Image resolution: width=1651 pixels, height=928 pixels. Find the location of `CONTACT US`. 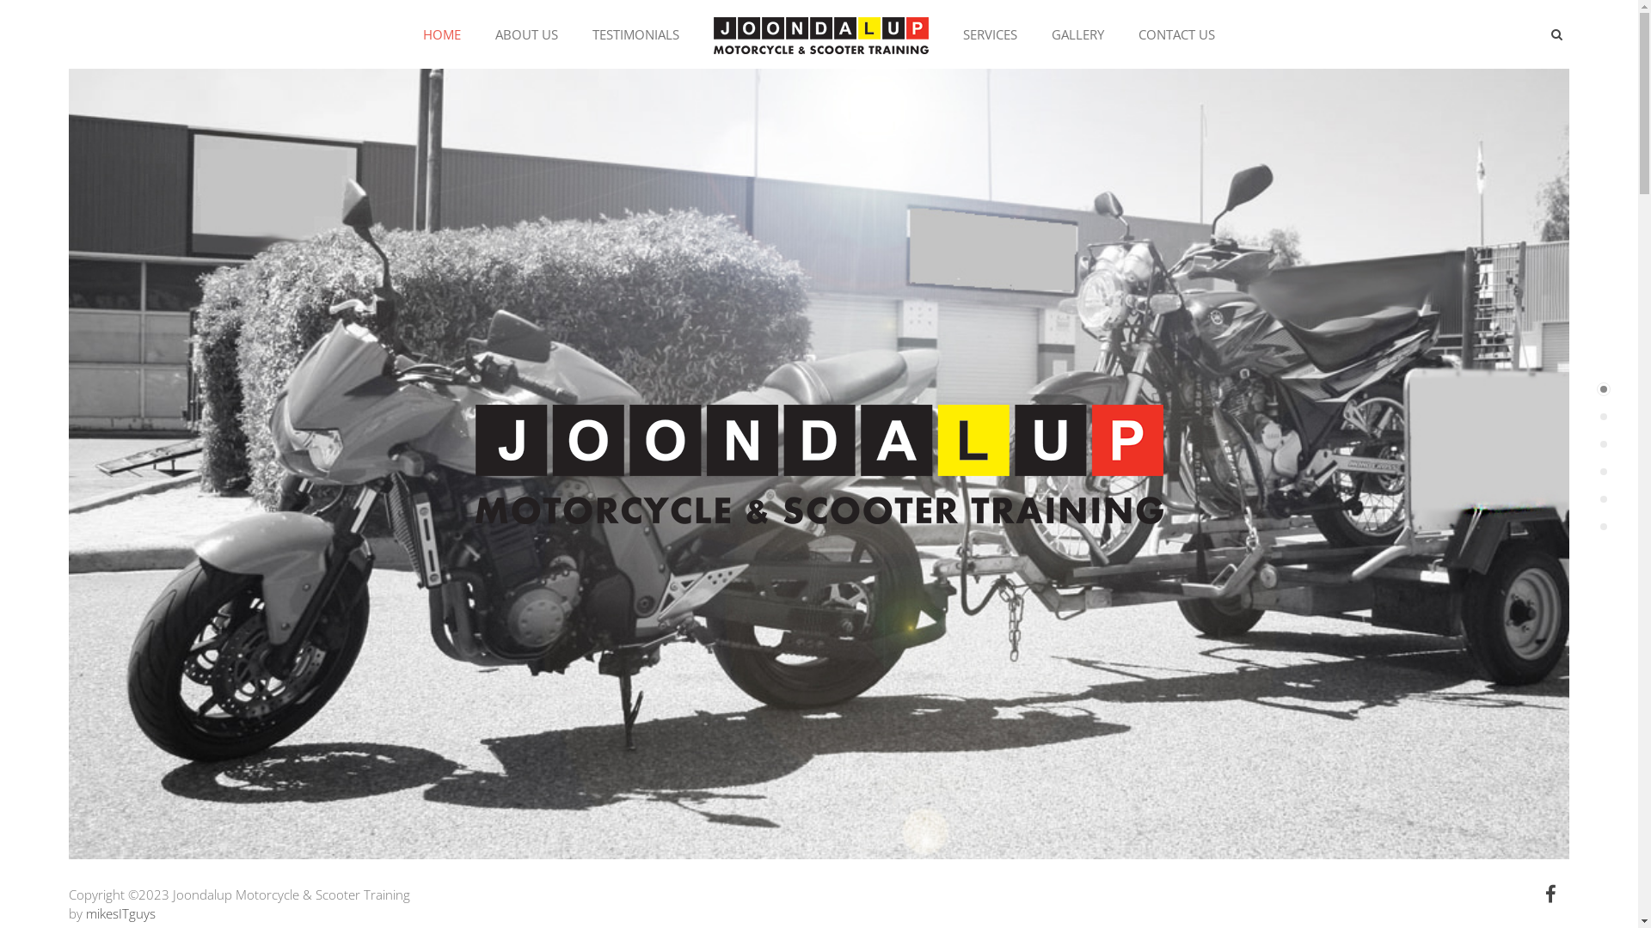

CONTACT US is located at coordinates (1176, 34).